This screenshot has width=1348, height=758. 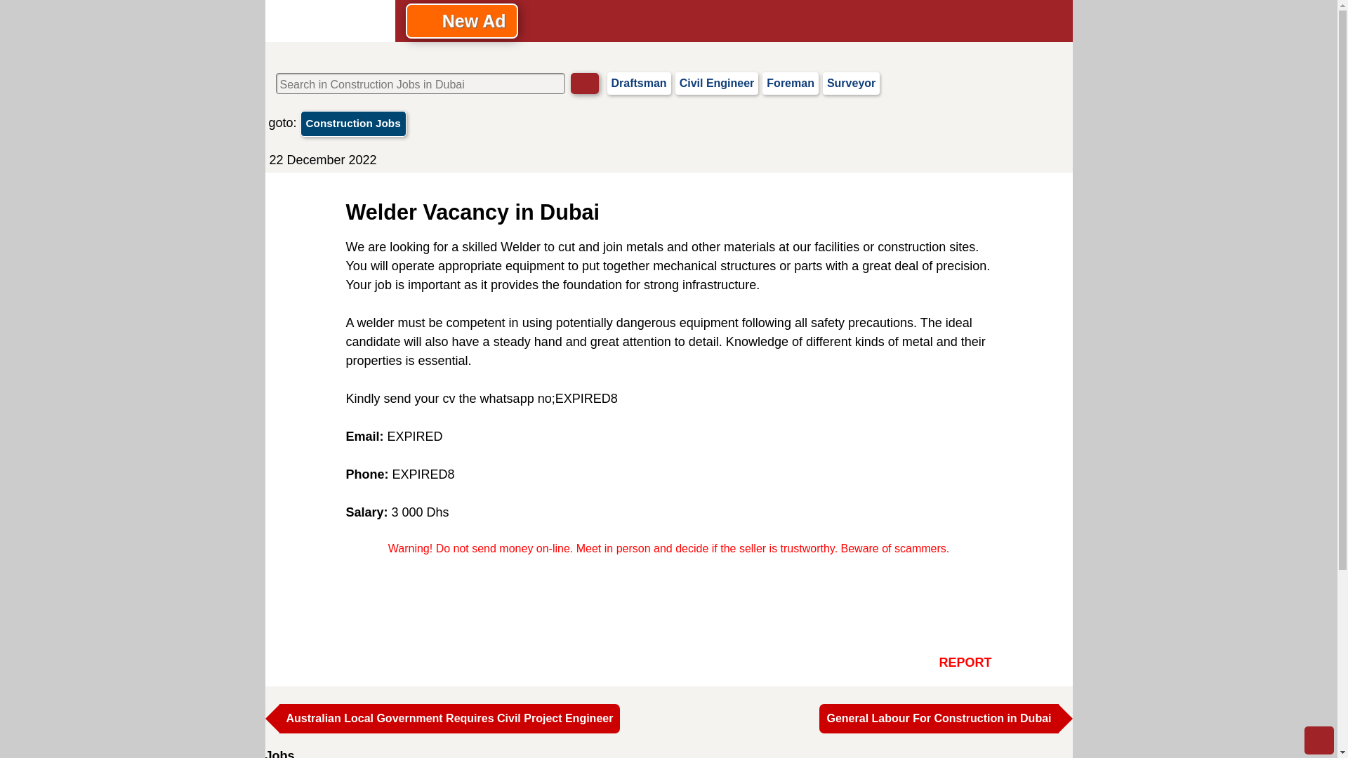 I want to click on Draftsman, so click(x=638, y=83).